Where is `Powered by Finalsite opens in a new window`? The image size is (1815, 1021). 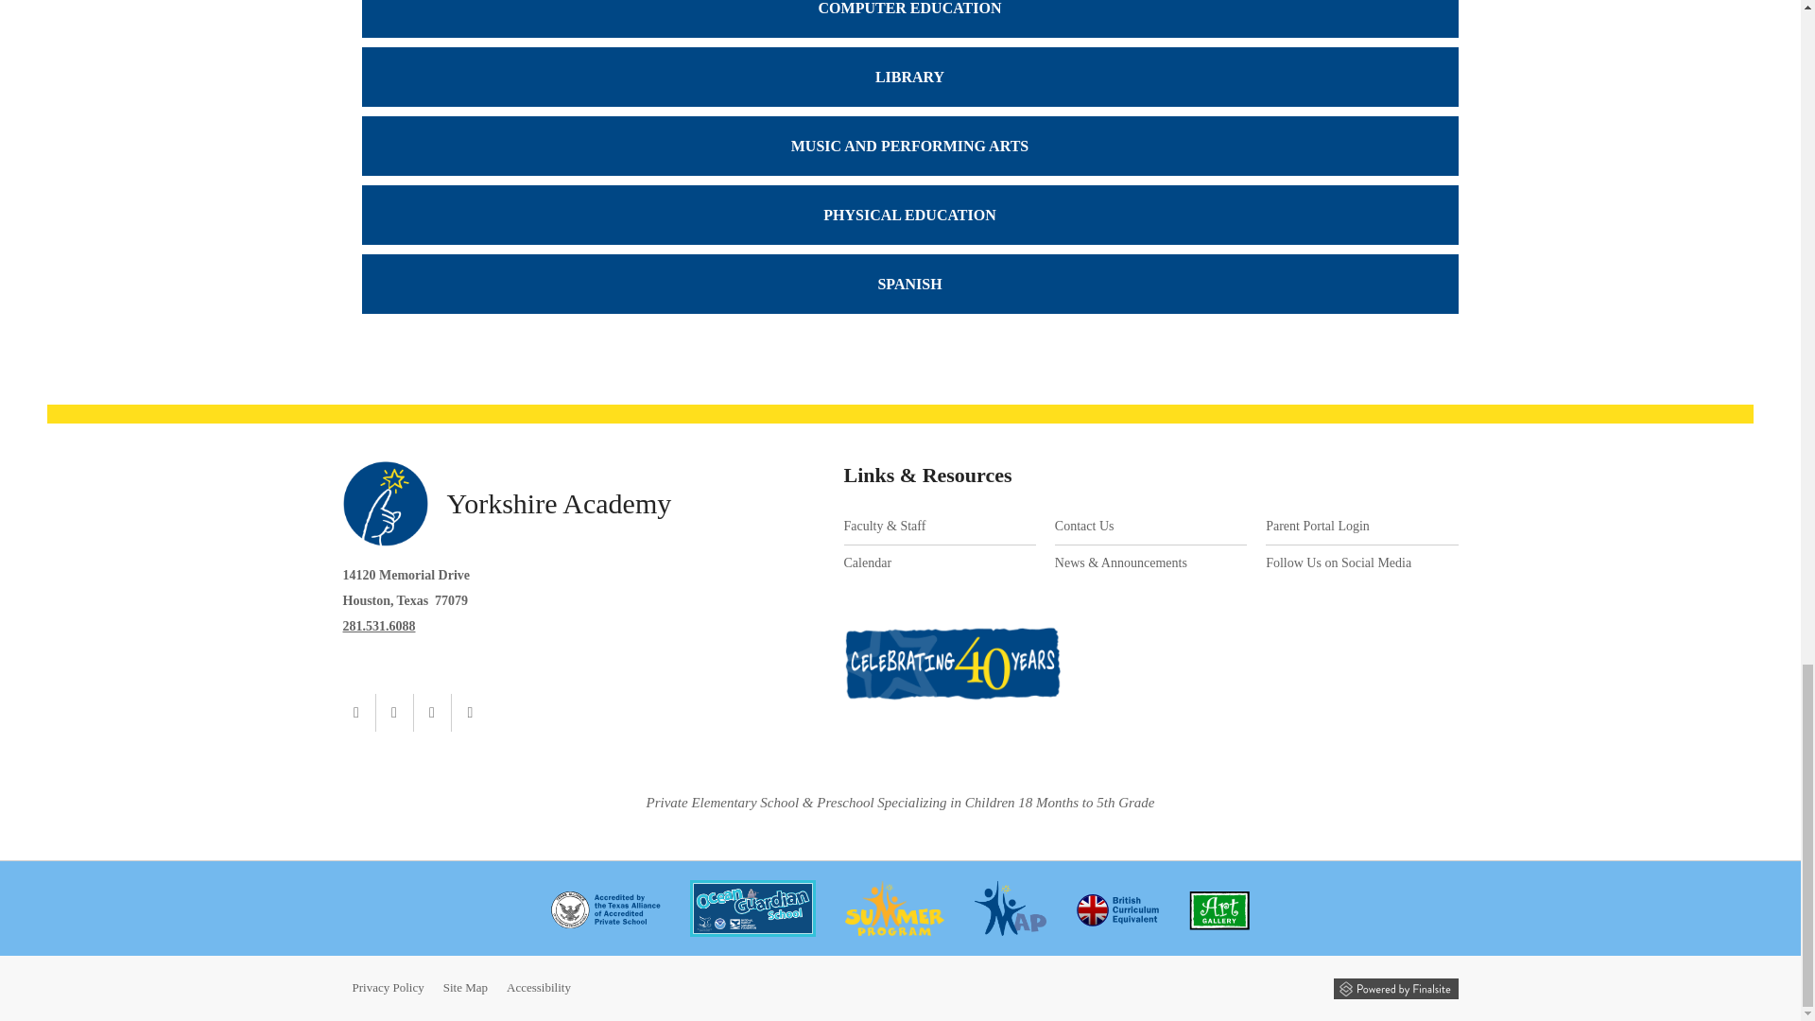
Powered by Finalsite opens in a new window is located at coordinates (1394, 989).